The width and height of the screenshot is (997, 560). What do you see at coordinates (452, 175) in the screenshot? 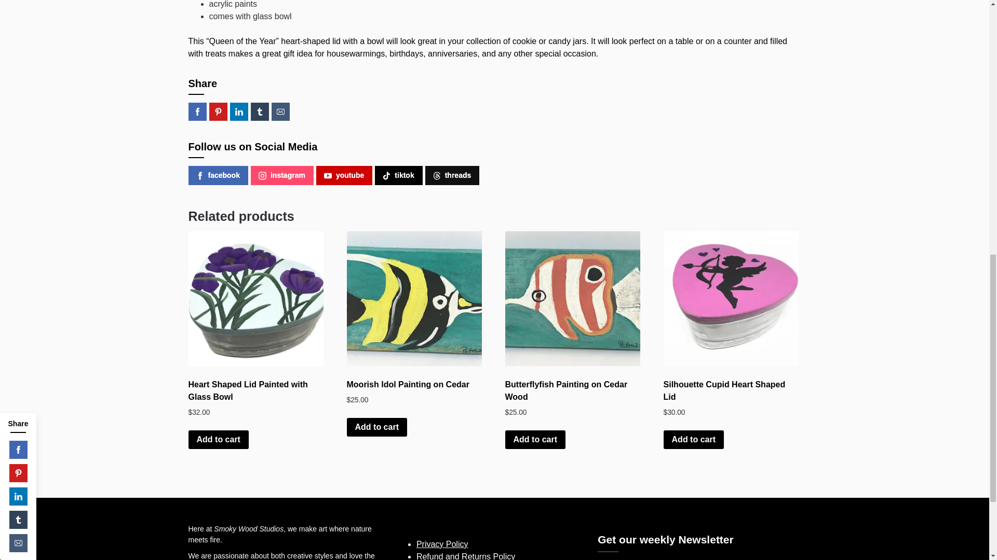
I see `threads` at bounding box center [452, 175].